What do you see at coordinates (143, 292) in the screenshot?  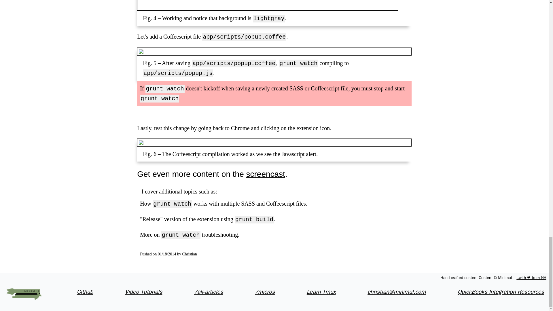 I see `See all of my screencasts` at bounding box center [143, 292].